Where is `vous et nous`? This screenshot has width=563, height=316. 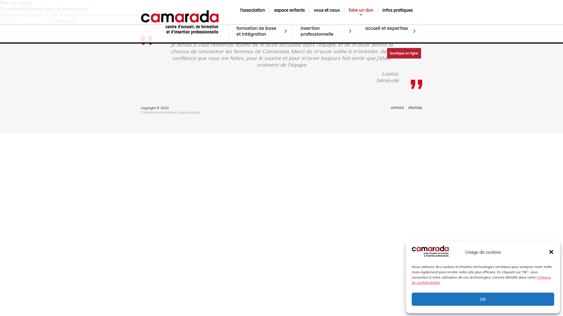 vous et nous is located at coordinates (327, 10).